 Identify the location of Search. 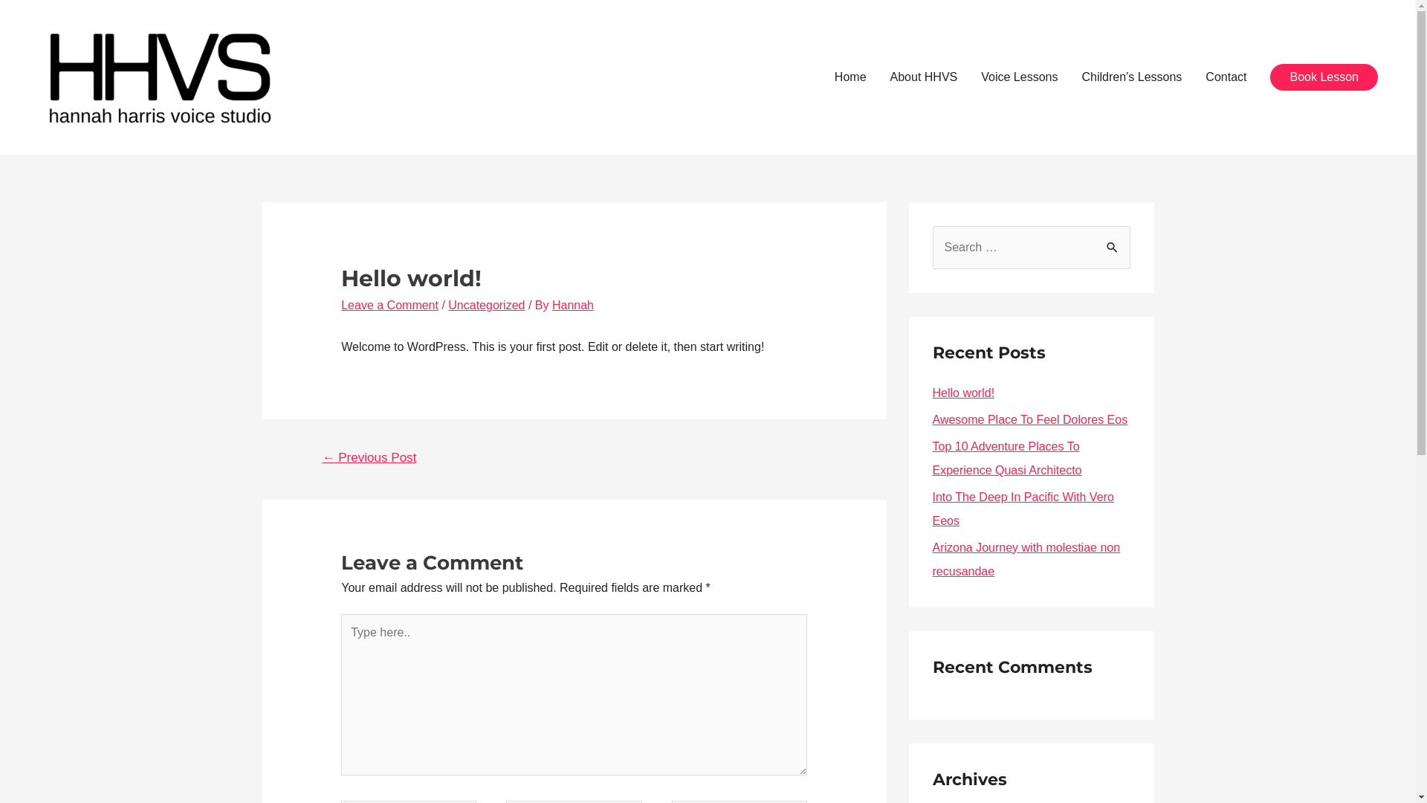
(1113, 247).